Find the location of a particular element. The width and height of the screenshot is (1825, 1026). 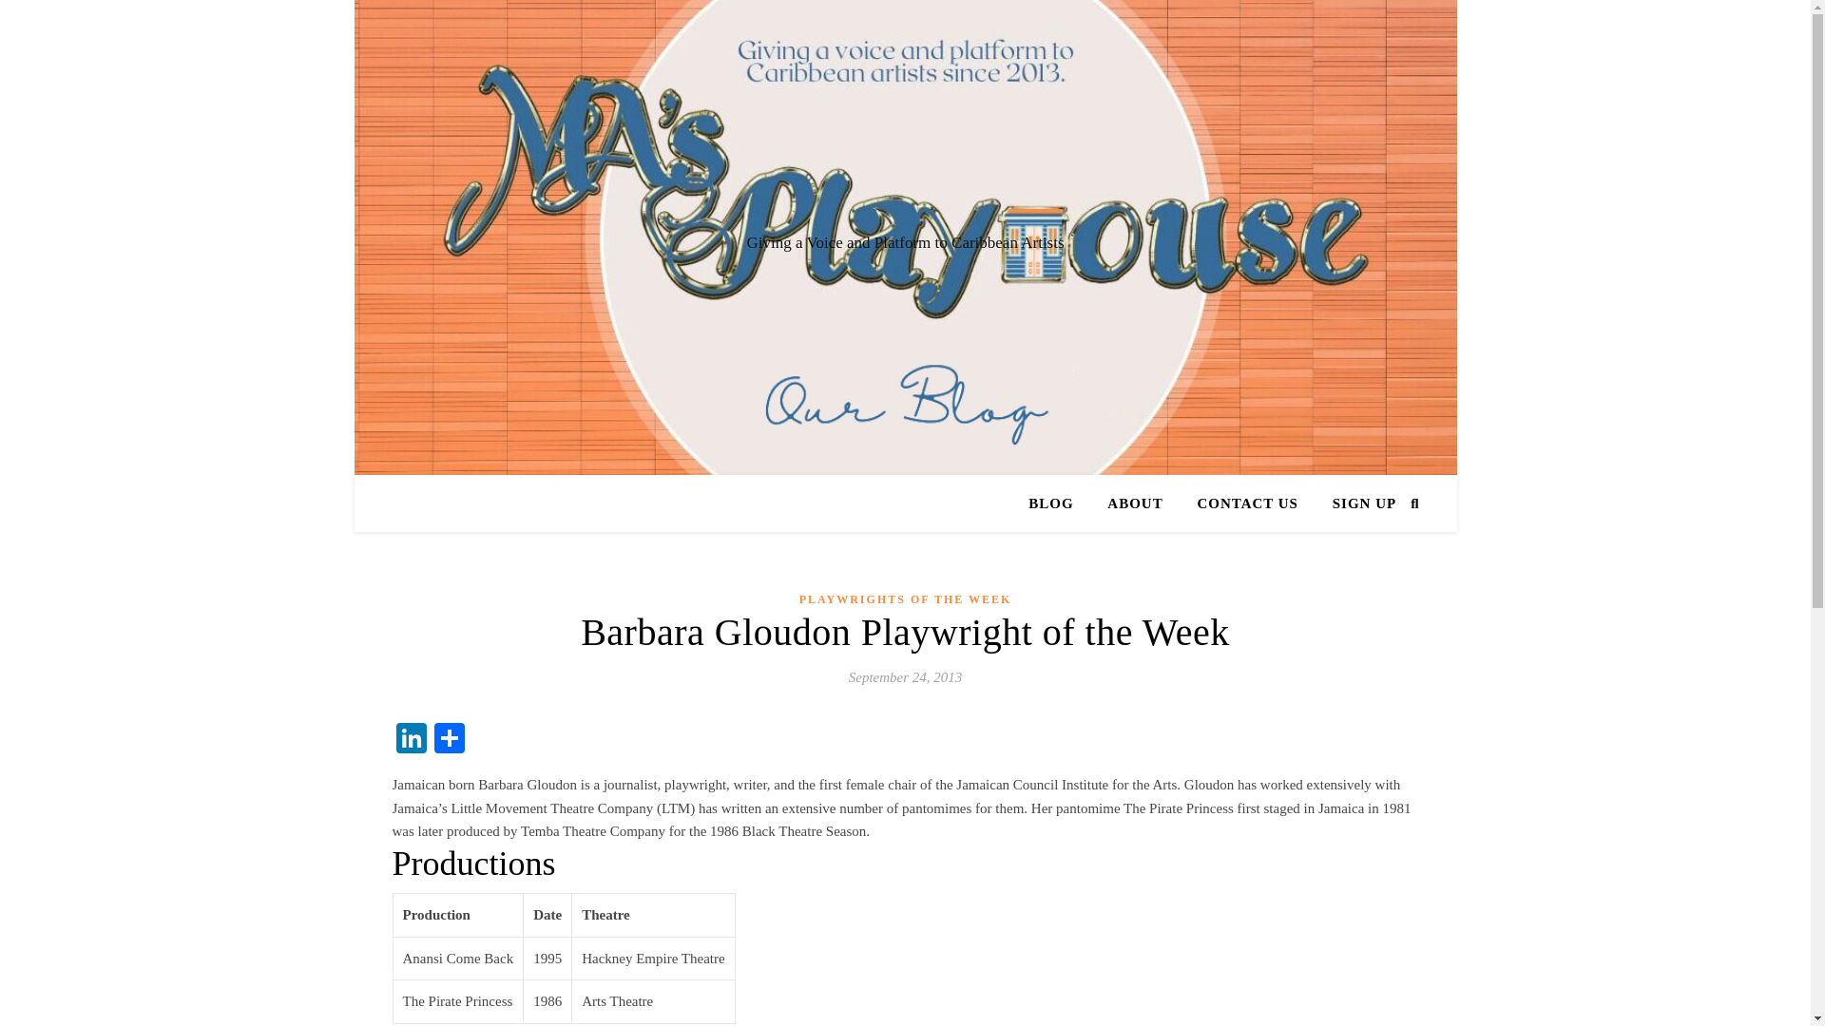

LinkedIn is located at coordinates (411, 741).